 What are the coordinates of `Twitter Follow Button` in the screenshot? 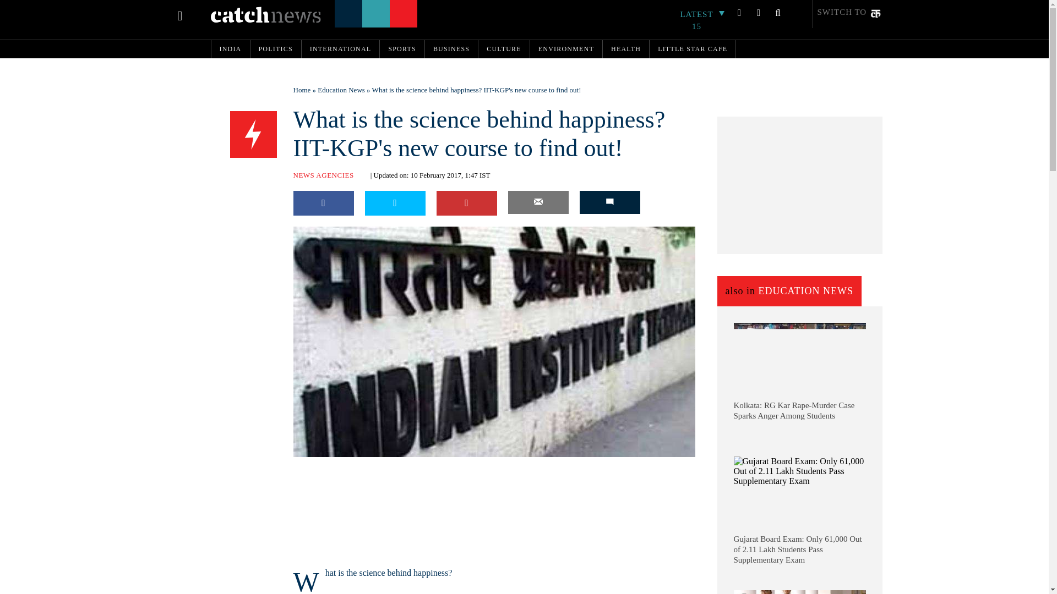 It's located at (364, 464).